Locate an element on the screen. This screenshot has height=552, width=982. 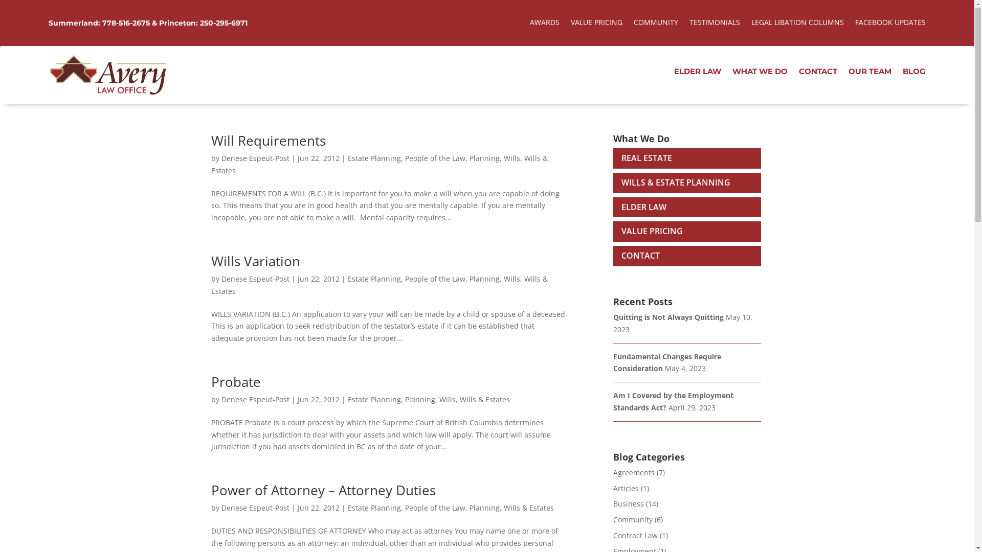
OUR TEAM is located at coordinates (870, 74).